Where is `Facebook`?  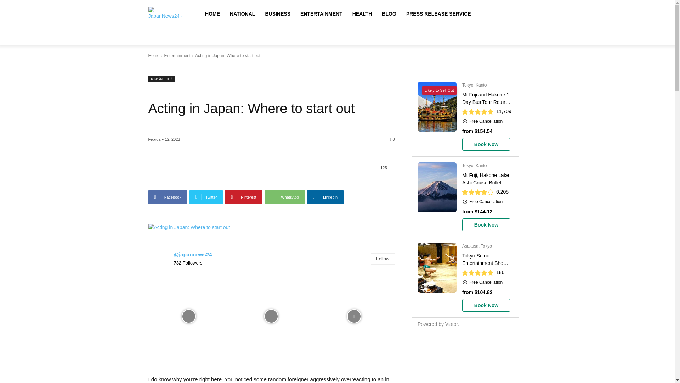
Facebook is located at coordinates (168, 197).